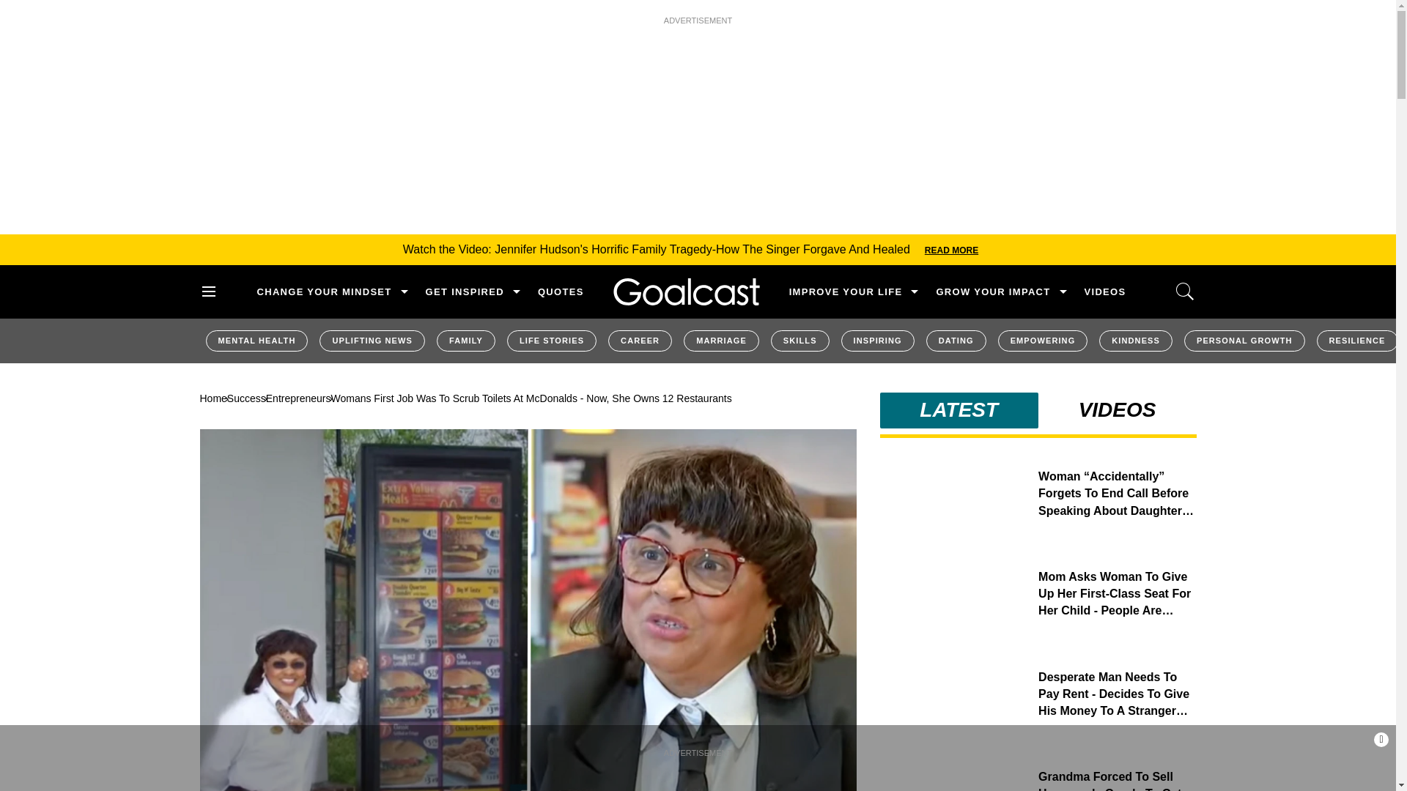 This screenshot has height=791, width=1407. What do you see at coordinates (560, 291) in the screenshot?
I see `QUOTES` at bounding box center [560, 291].